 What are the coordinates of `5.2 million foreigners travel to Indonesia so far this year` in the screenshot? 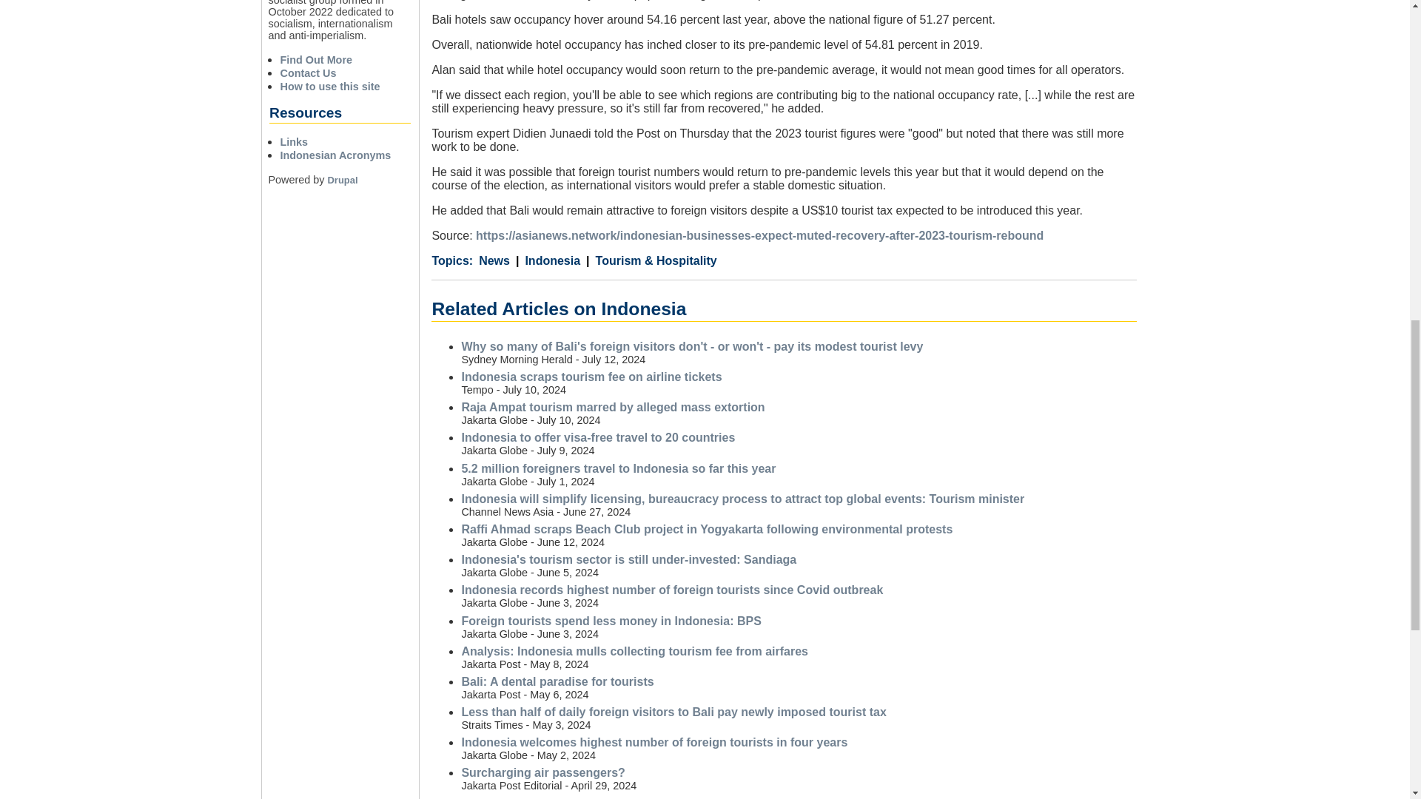 It's located at (618, 468).